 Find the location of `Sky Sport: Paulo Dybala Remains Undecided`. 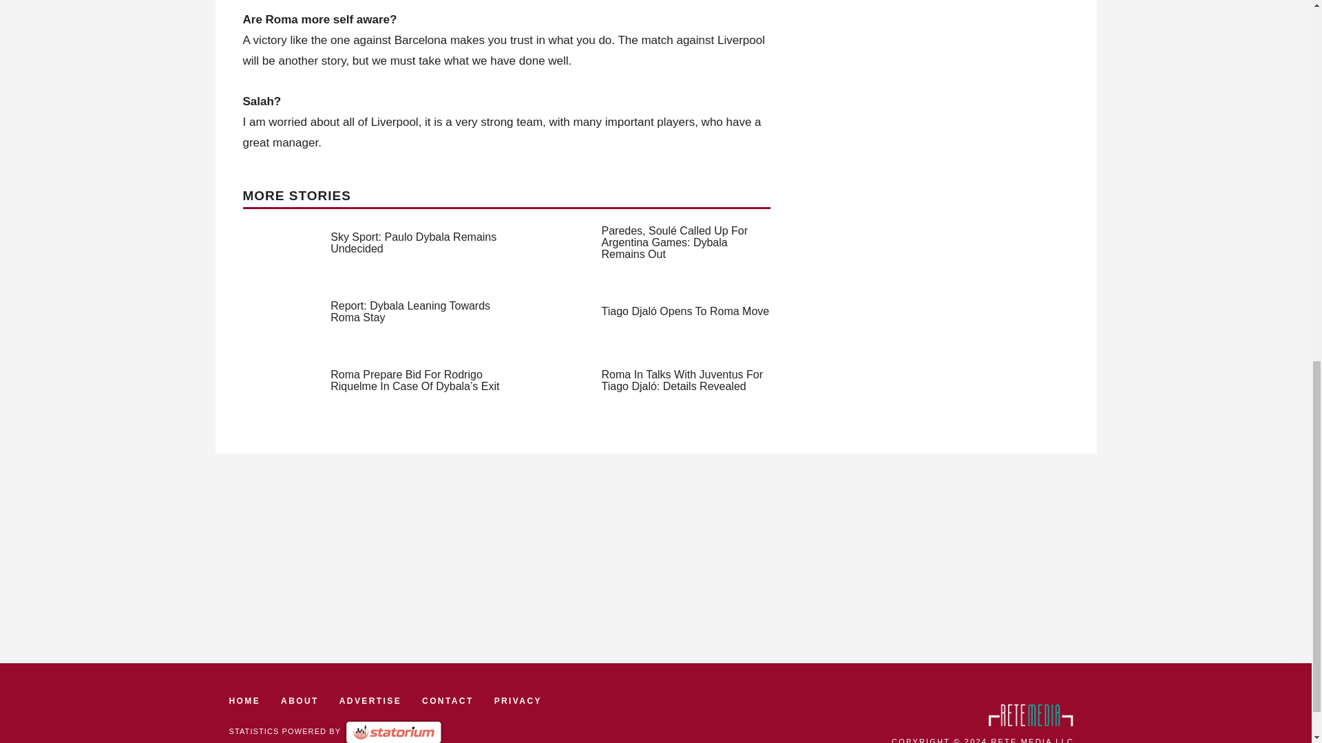

Sky Sport: Paulo Dybala Remains Undecided is located at coordinates (413, 242).